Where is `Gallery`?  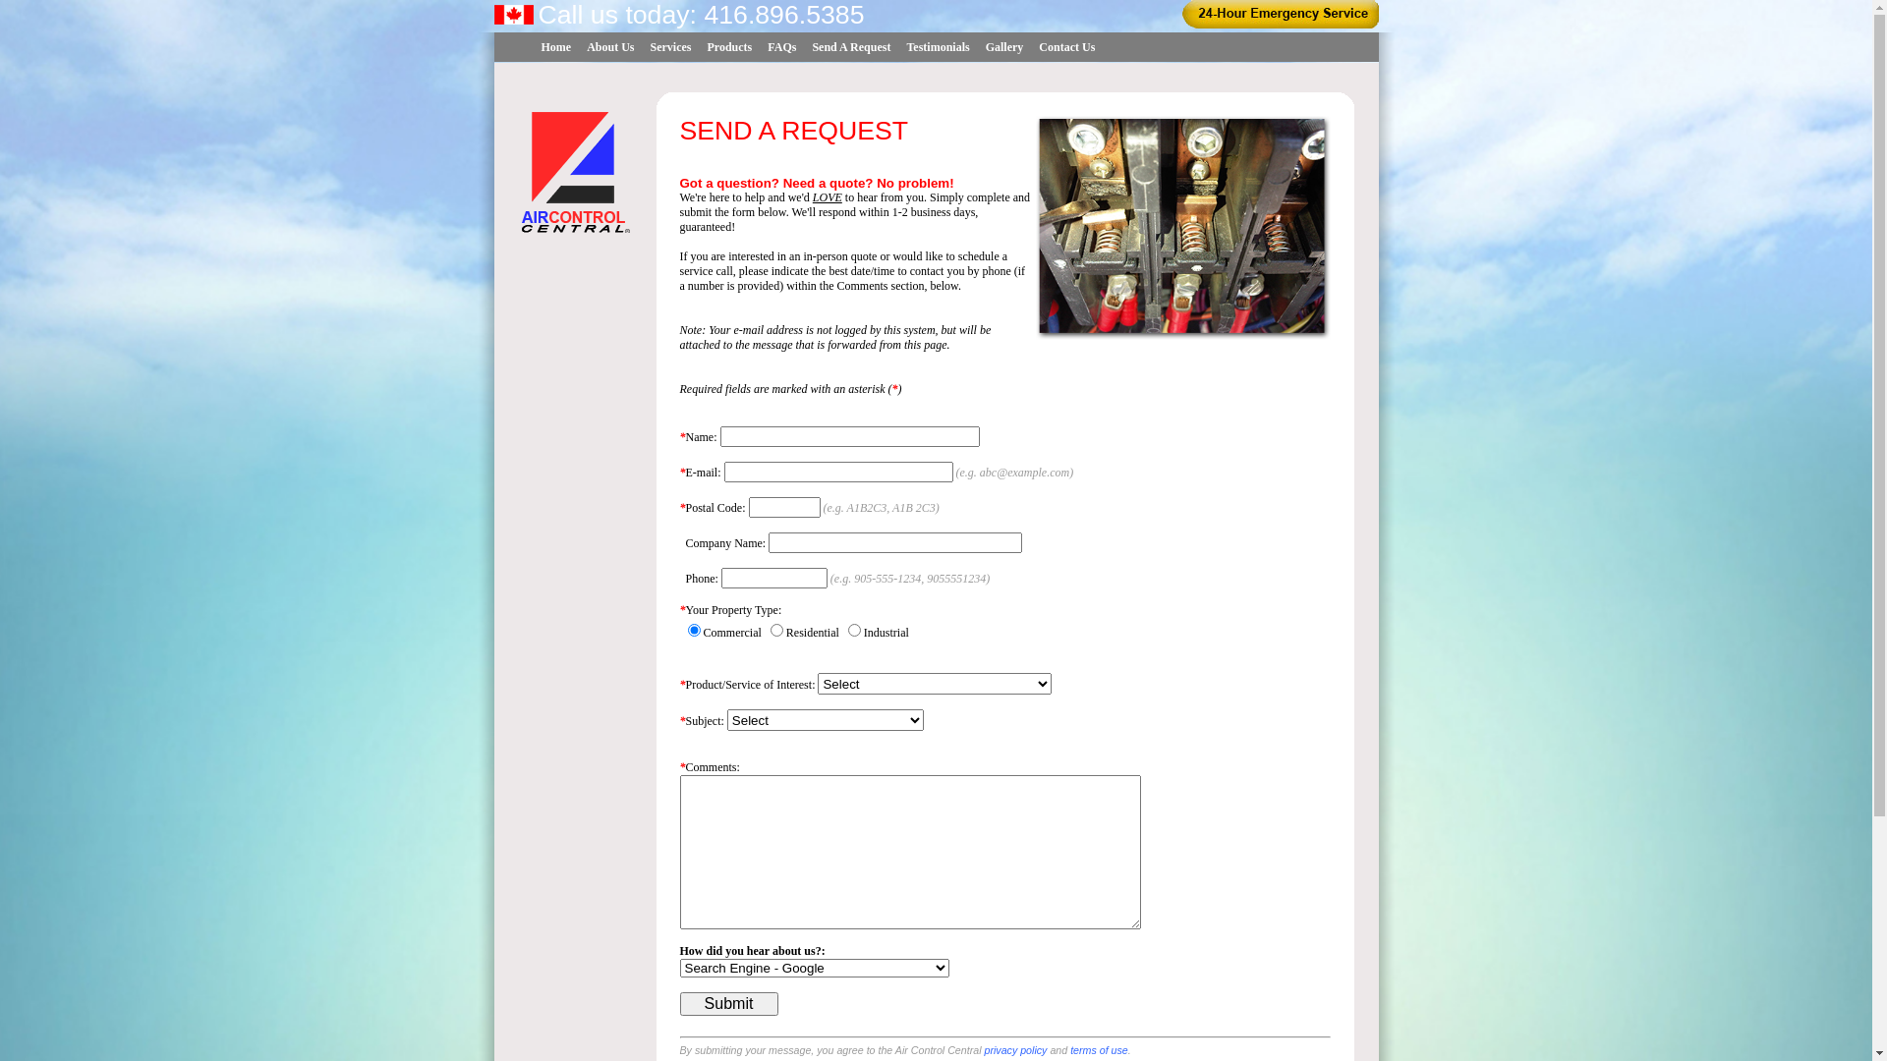 Gallery is located at coordinates (1004, 47).